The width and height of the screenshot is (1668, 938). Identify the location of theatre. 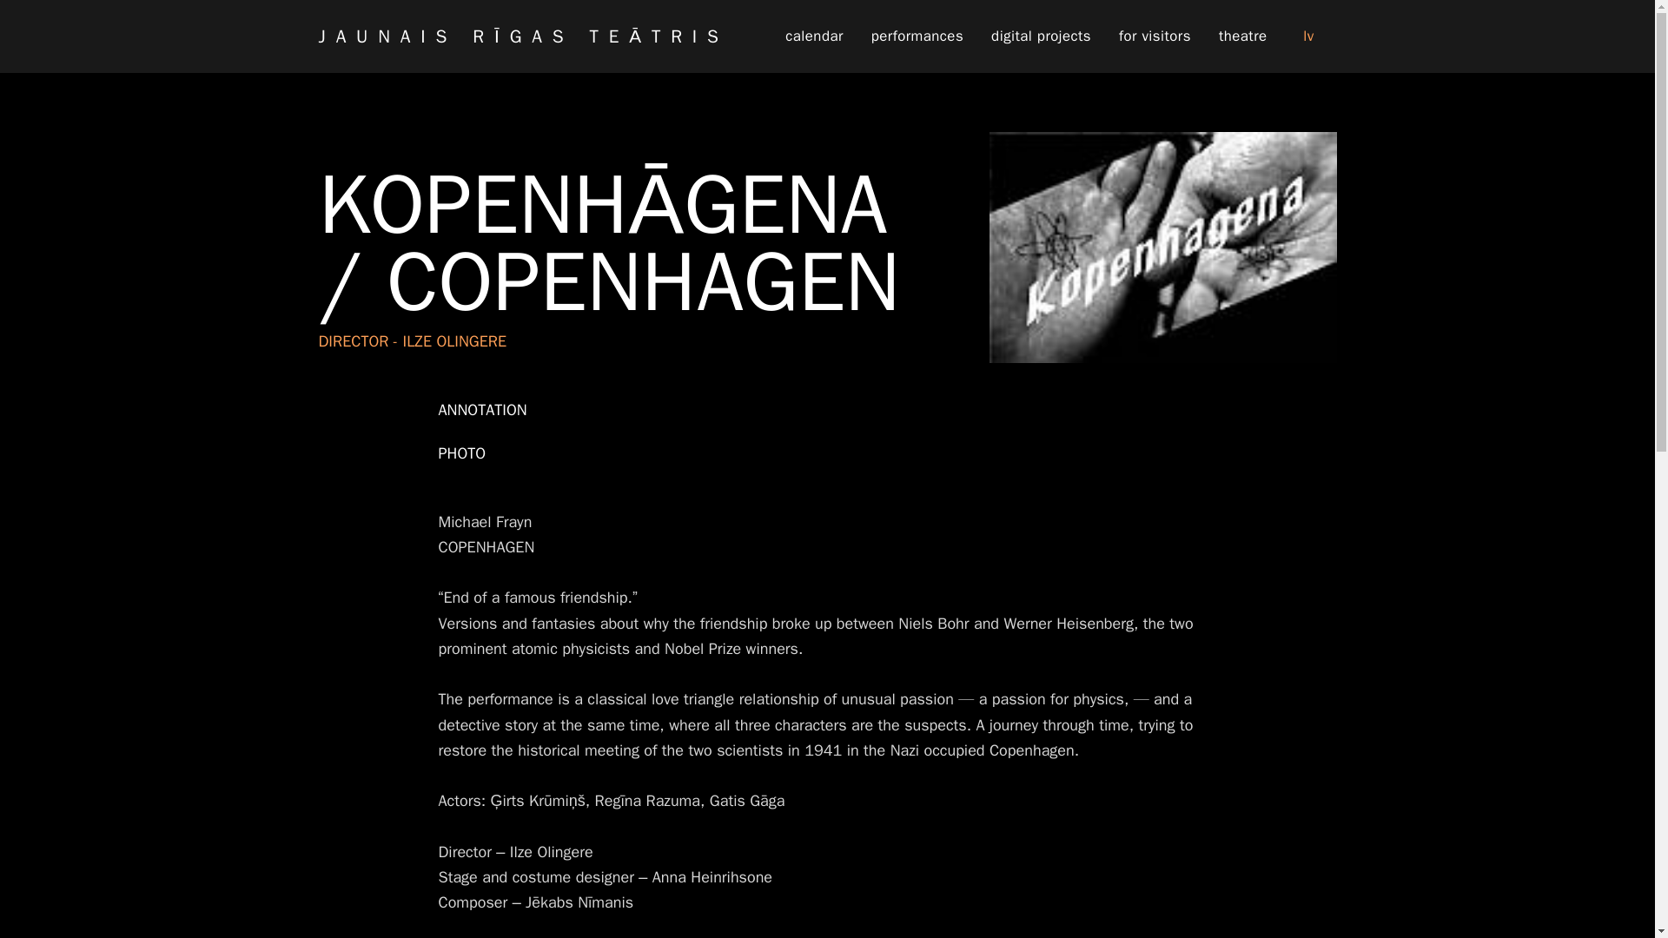
(1242, 36).